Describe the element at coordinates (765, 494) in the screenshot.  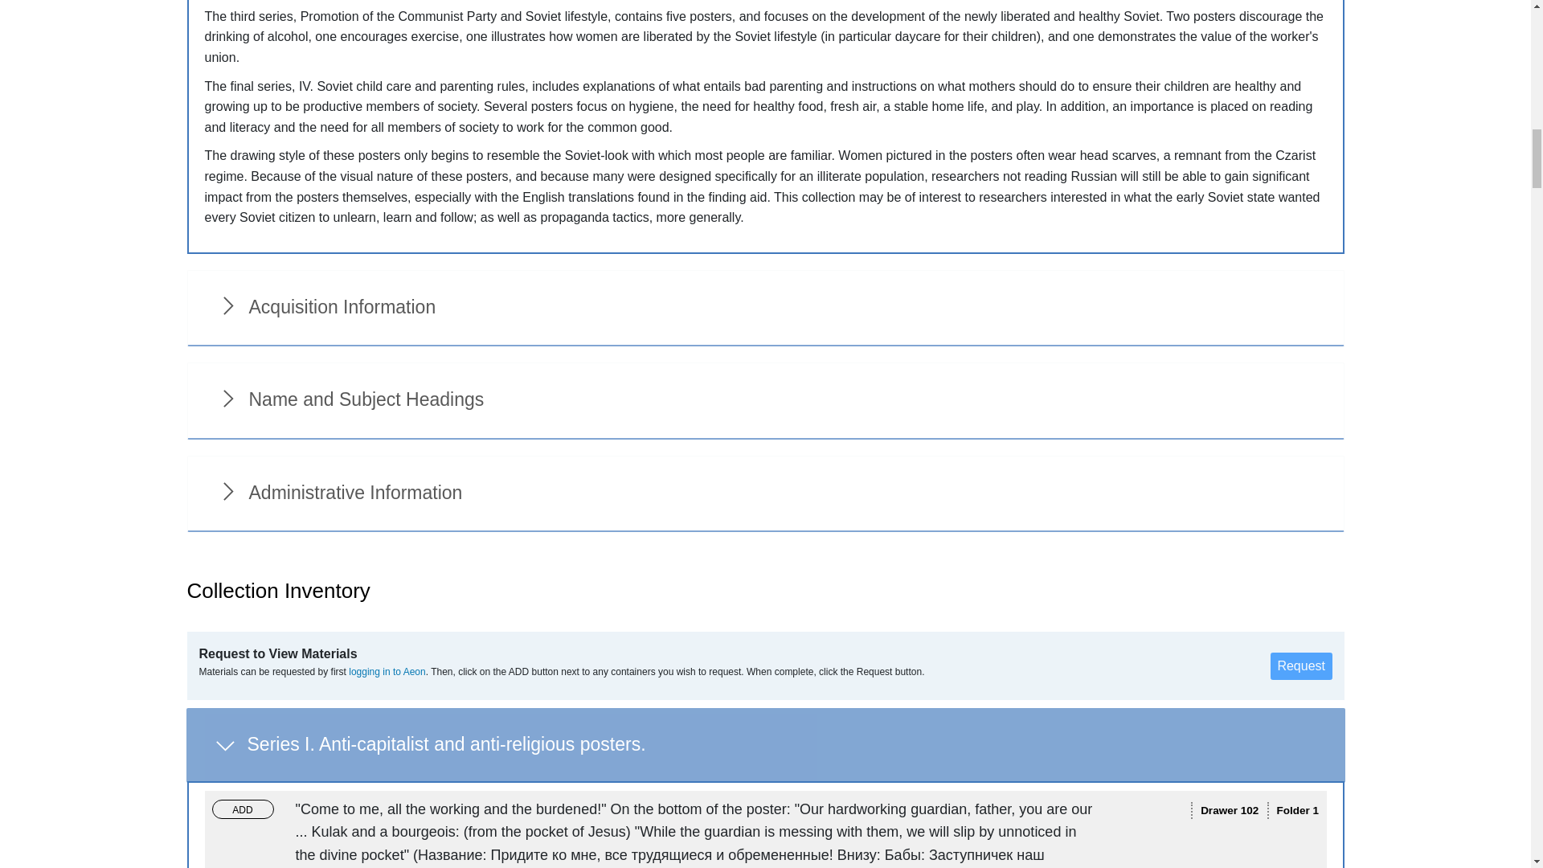
I see `Administrative Information` at that location.